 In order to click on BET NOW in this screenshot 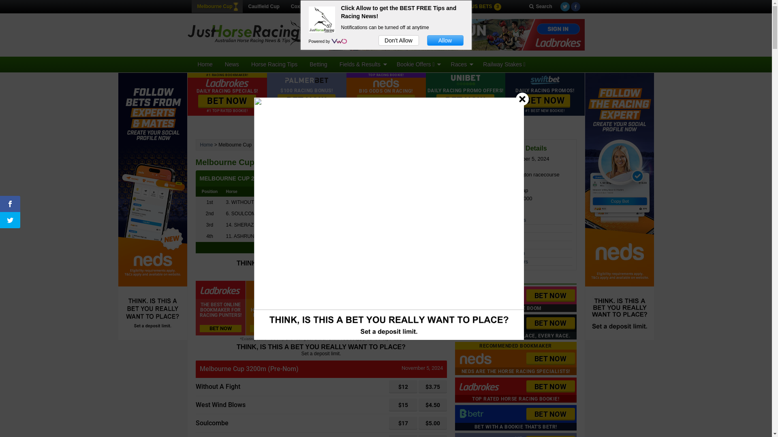, I will do `click(550, 387)`.